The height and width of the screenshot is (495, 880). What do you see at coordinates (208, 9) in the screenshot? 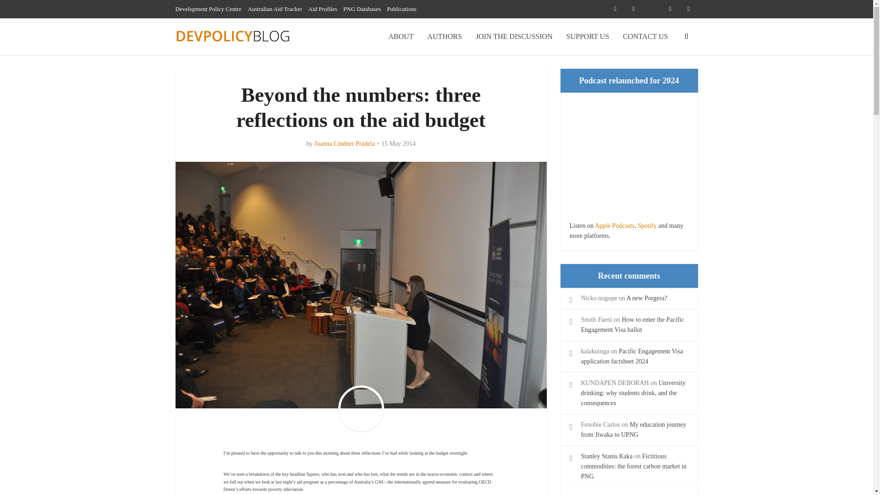
I see `Development Policy Centre` at bounding box center [208, 9].